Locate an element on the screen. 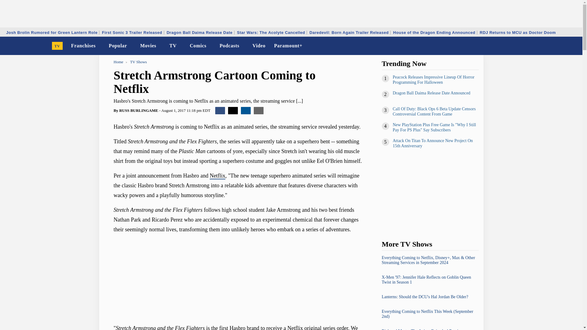 The image size is (587, 330). TV is located at coordinates (57, 46).